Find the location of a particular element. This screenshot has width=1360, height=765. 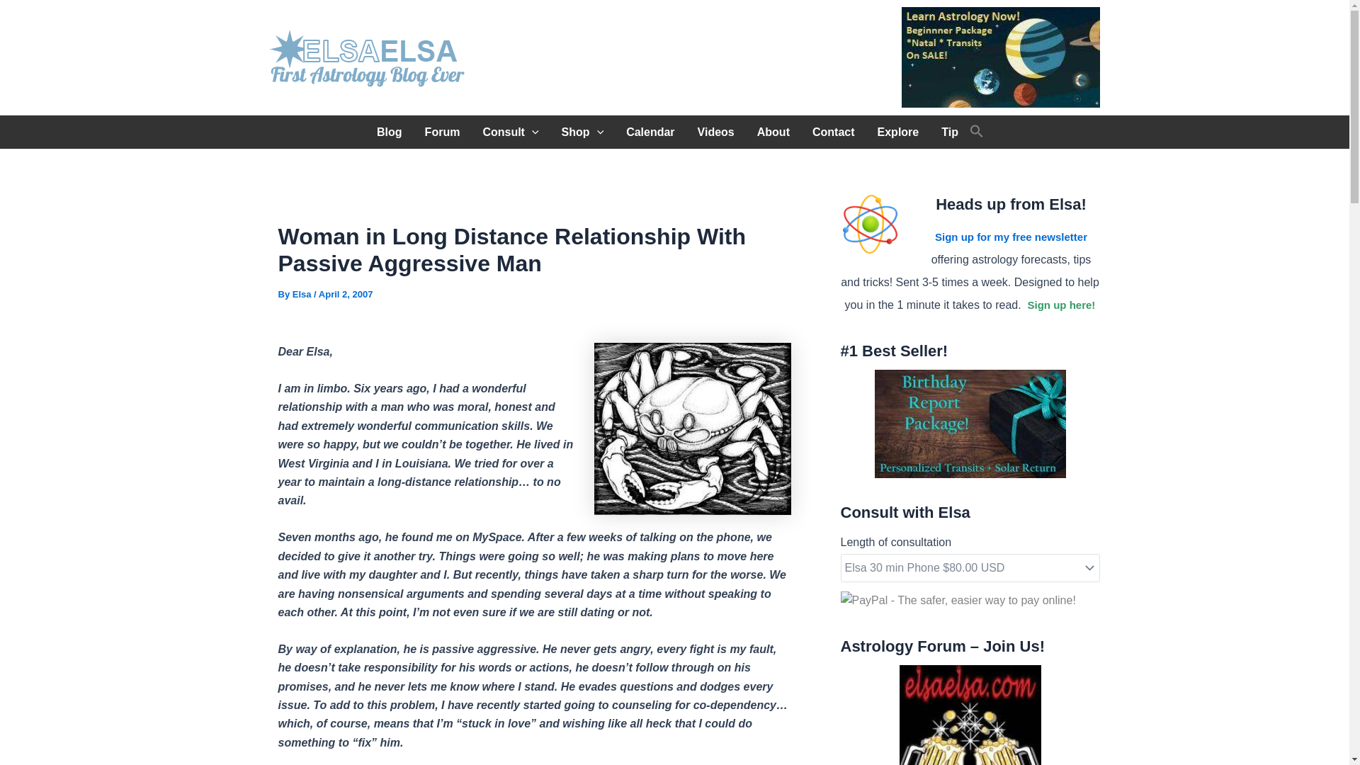

Tip is located at coordinates (949, 132).